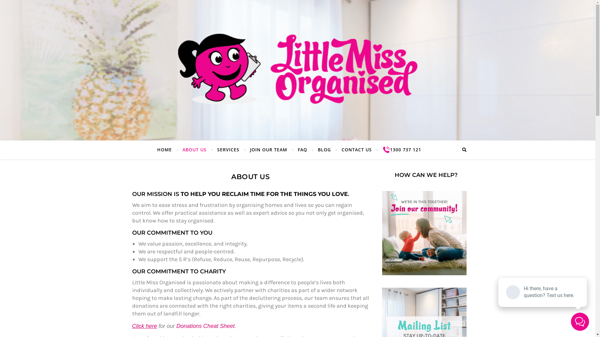 The image size is (600, 337). What do you see at coordinates (302, 150) in the screenshot?
I see `FAQ` at bounding box center [302, 150].